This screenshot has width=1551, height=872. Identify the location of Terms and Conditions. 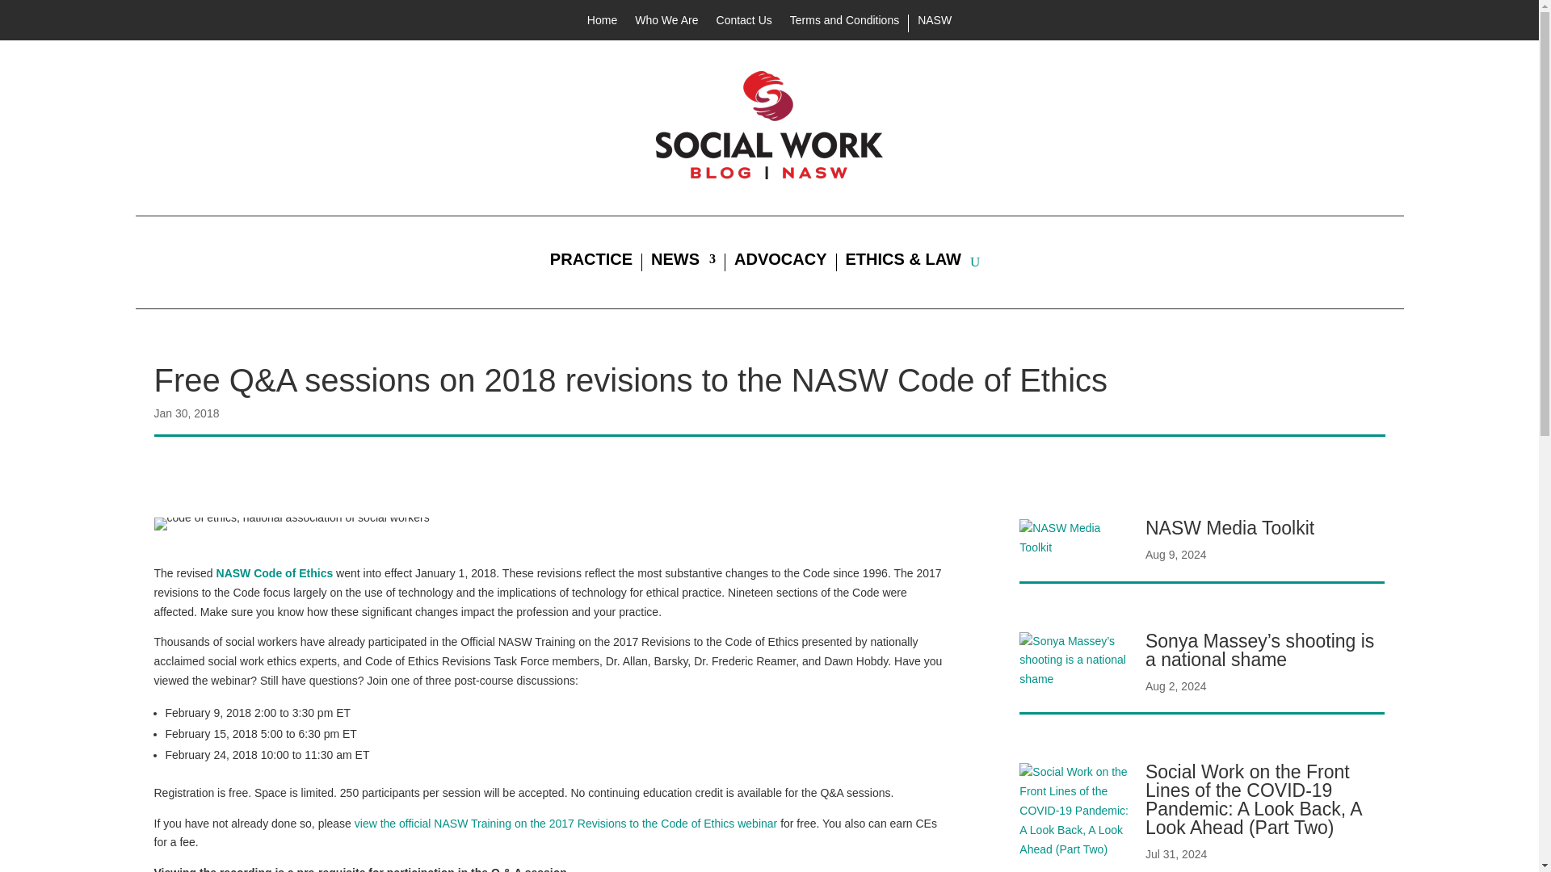
(844, 23).